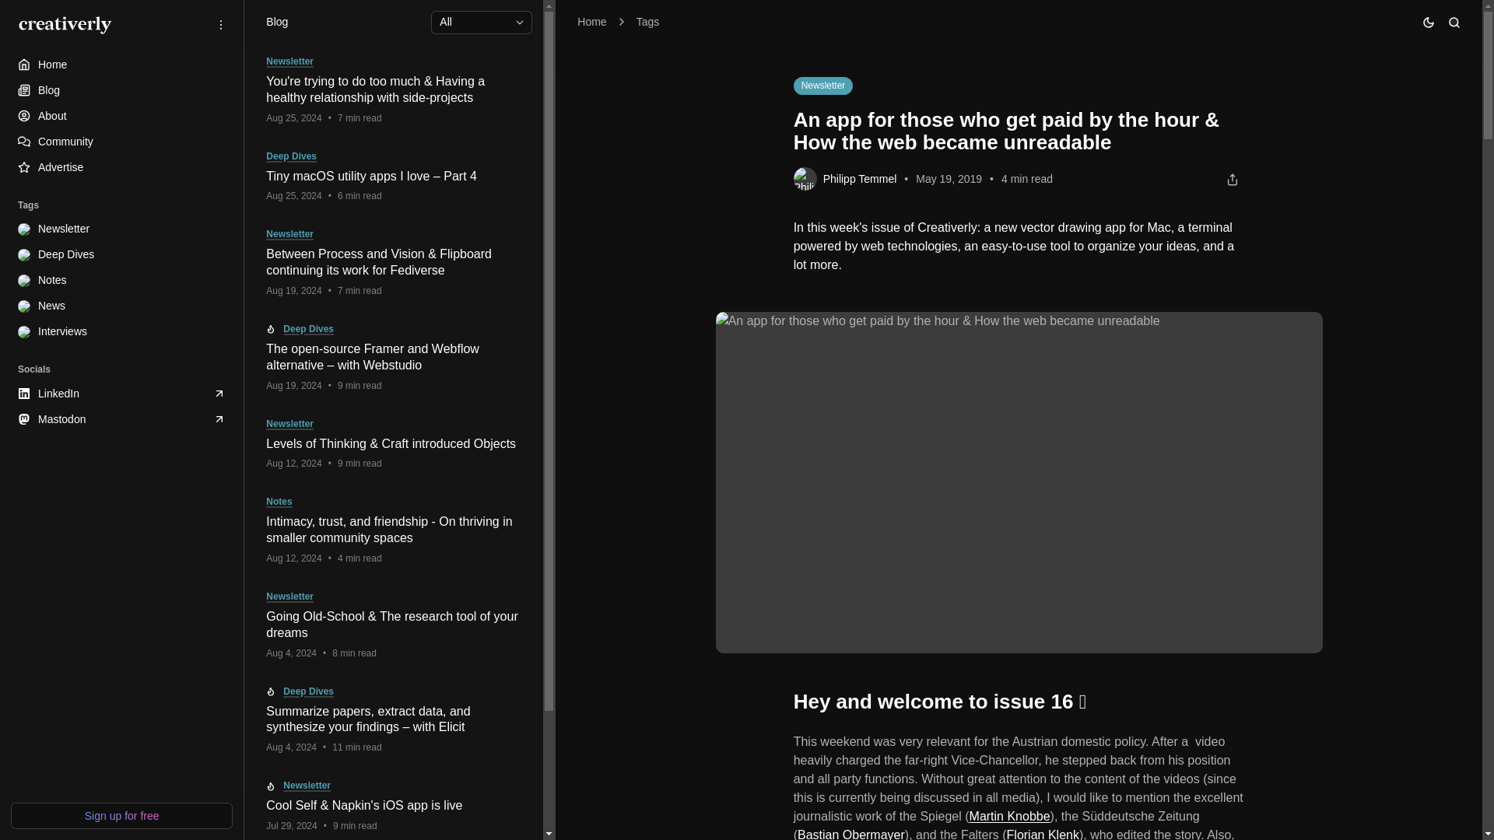 Image resolution: width=1494 pixels, height=840 pixels. I want to click on Tags, so click(647, 22).